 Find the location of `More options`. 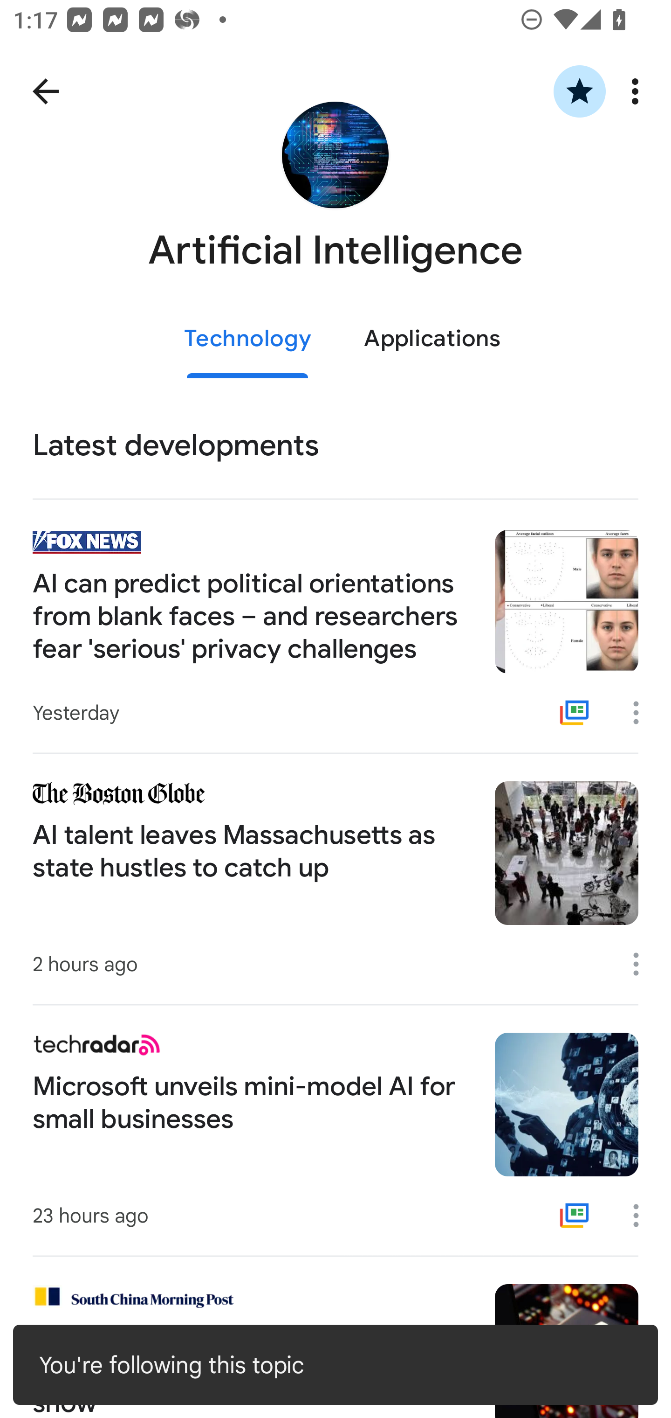

More options is located at coordinates (638, 91).